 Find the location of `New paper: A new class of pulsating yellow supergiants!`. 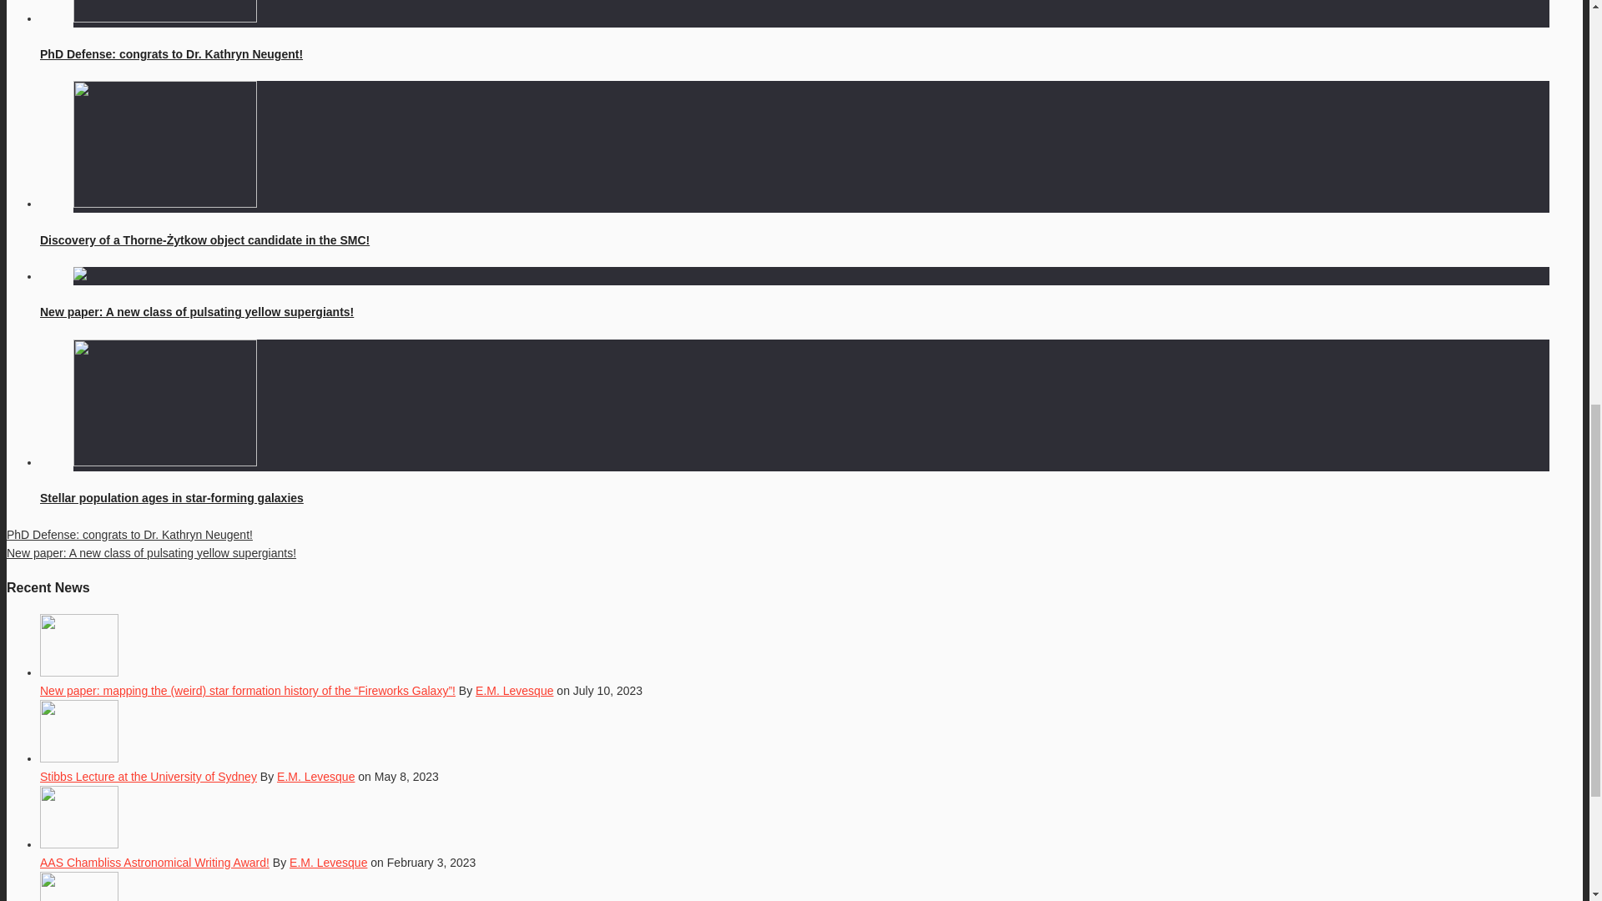

New paper: A new class of pulsating yellow supergiants! is located at coordinates (151, 552).